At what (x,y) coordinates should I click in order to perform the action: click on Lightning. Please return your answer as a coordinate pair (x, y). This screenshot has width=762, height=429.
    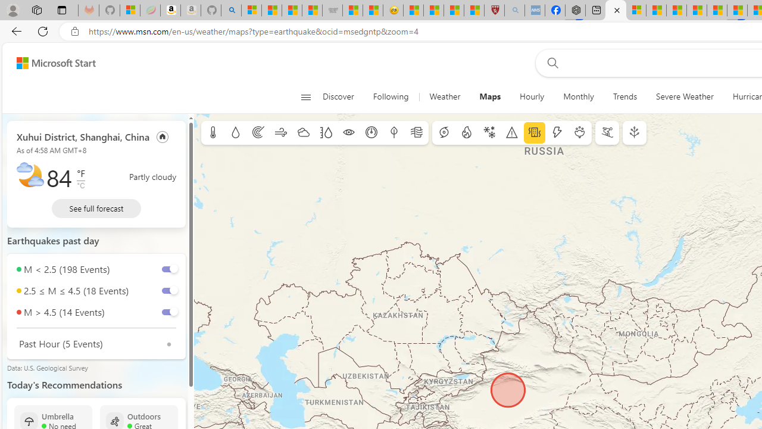
    Looking at the image, I should click on (557, 133).